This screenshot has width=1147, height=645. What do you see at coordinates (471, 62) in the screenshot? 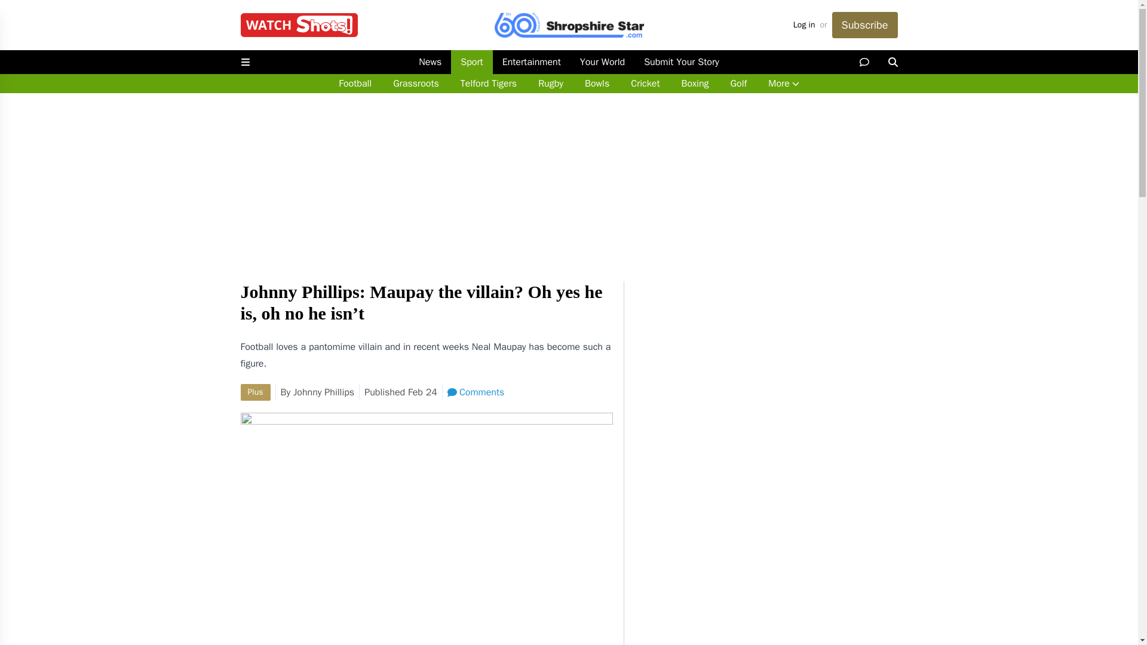
I see `Sport` at bounding box center [471, 62].